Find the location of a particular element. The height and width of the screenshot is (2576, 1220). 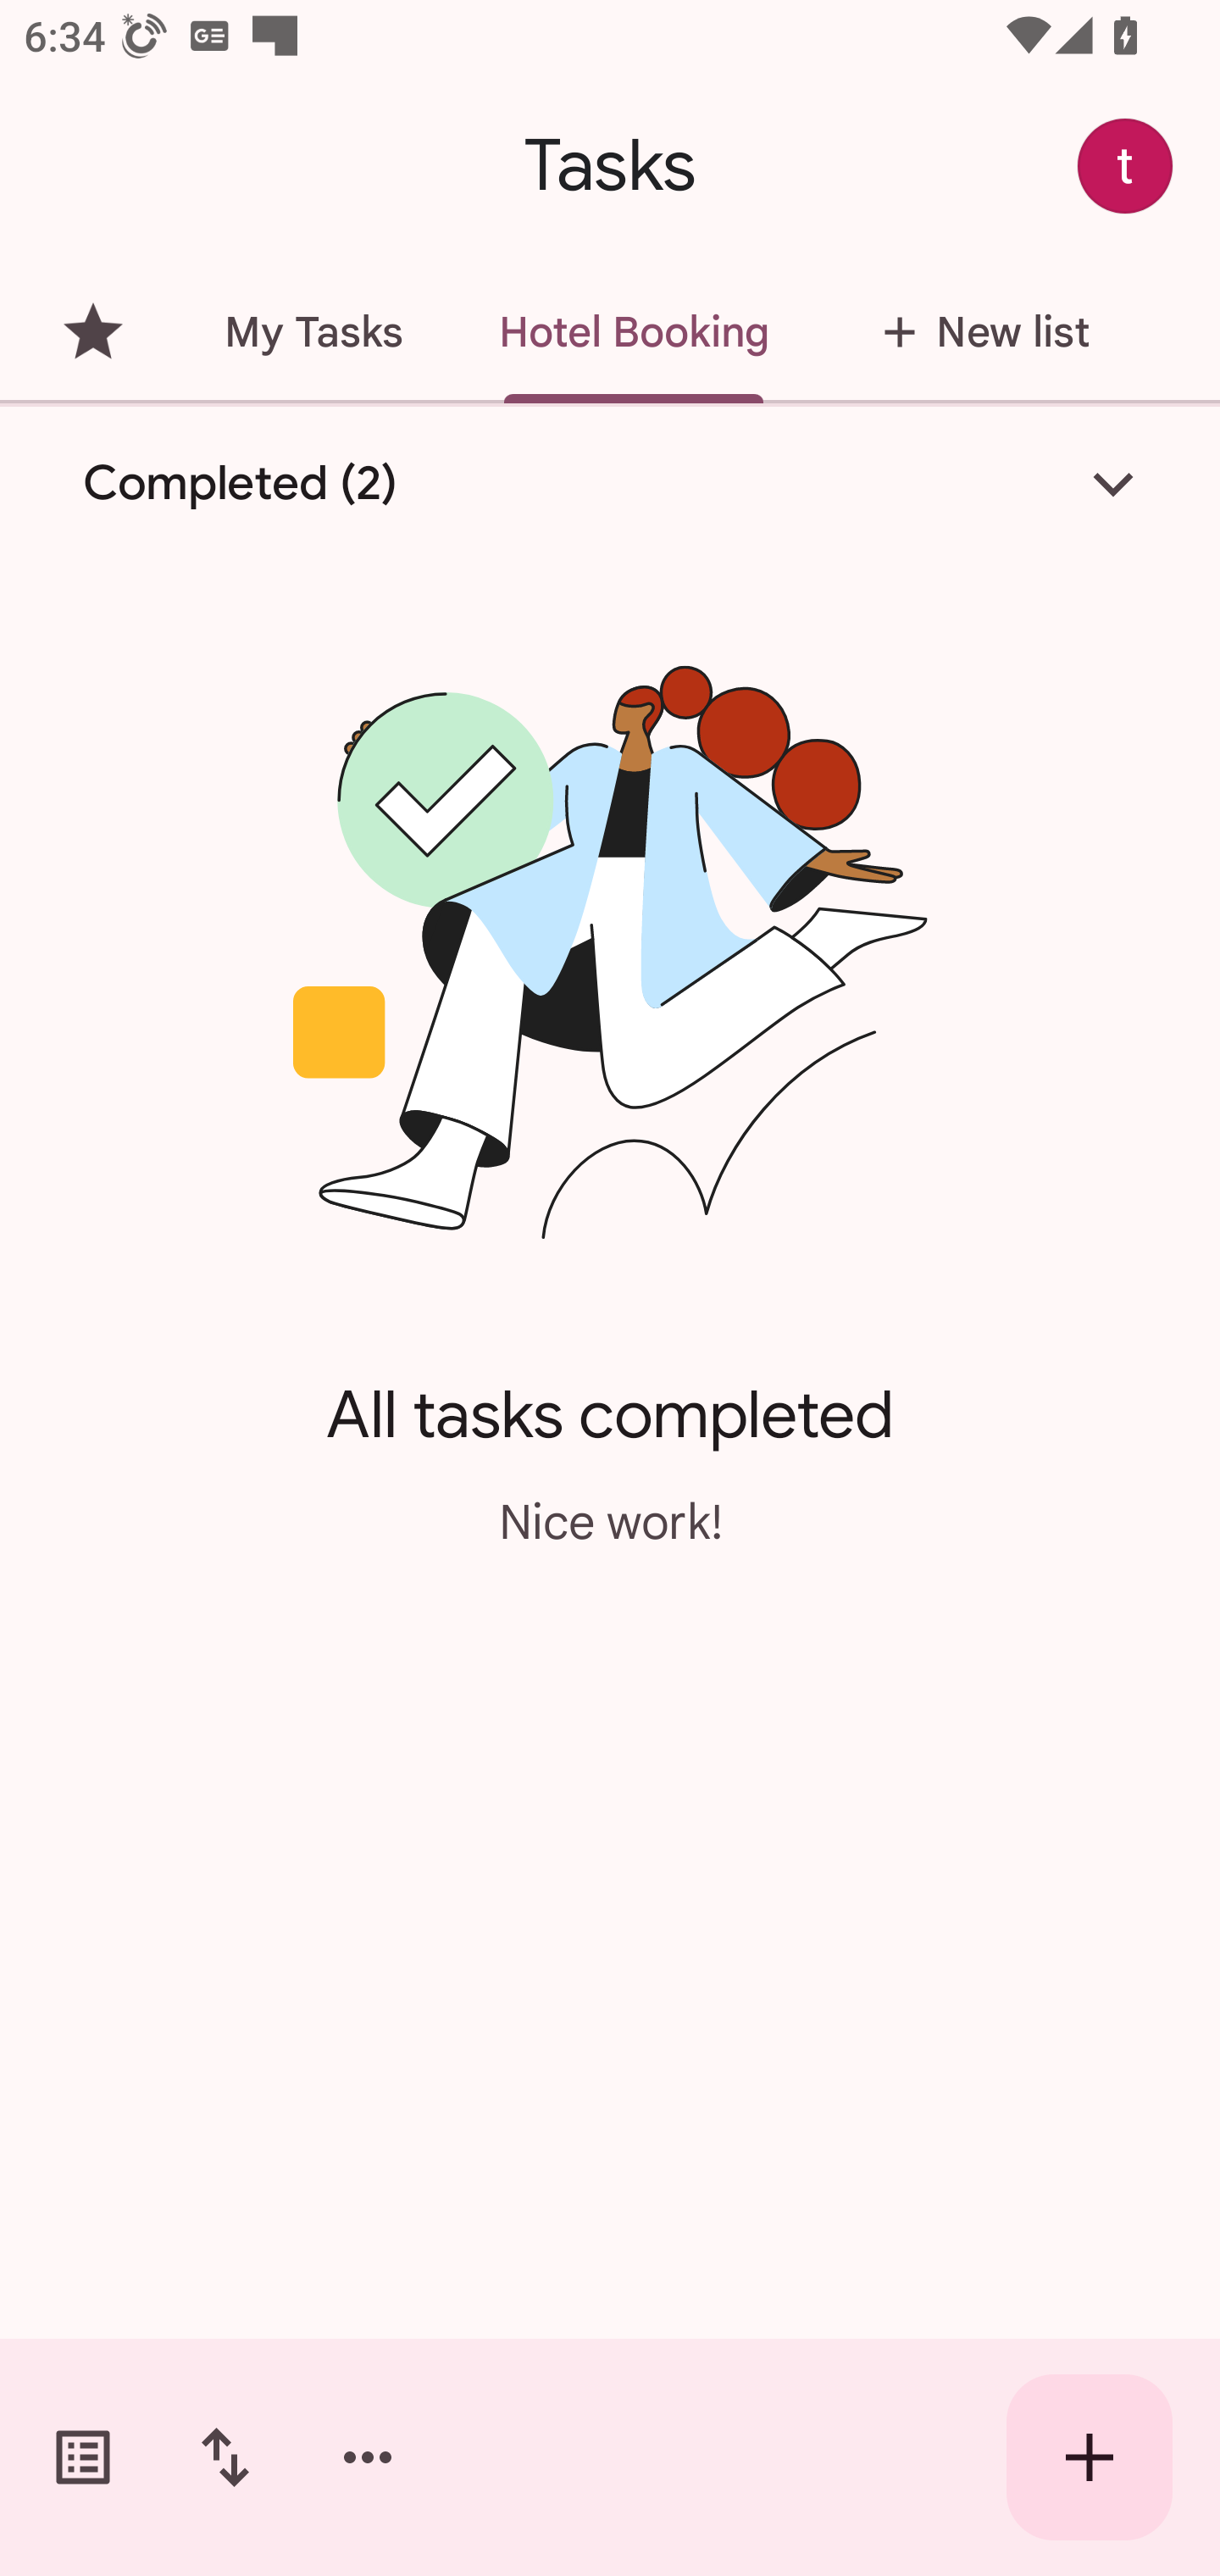

Create new task is located at coordinates (1090, 2457).